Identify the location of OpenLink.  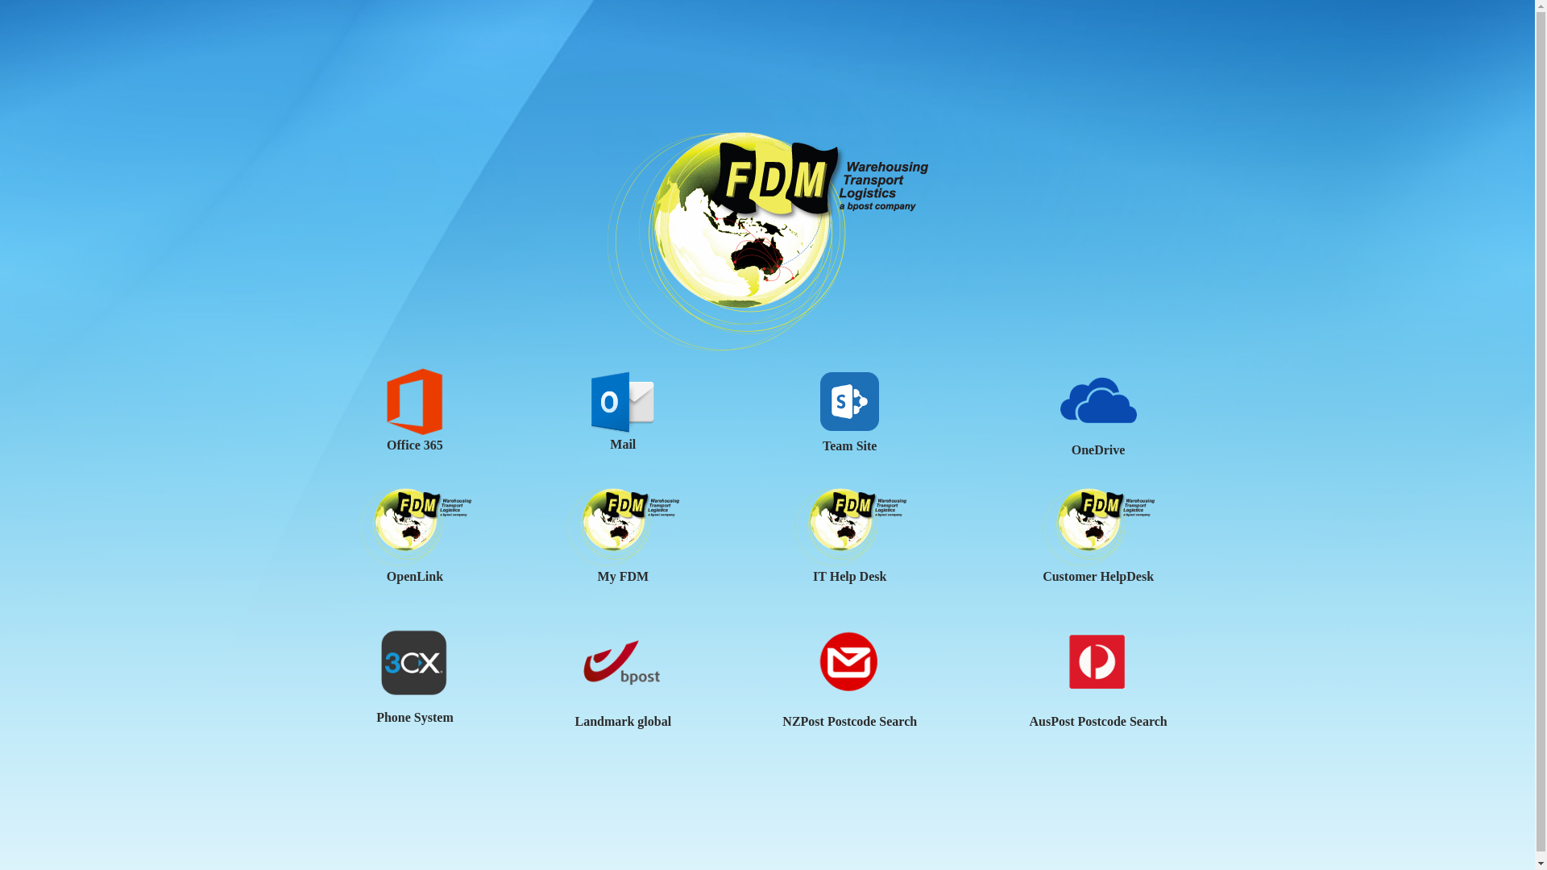
(415, 577).